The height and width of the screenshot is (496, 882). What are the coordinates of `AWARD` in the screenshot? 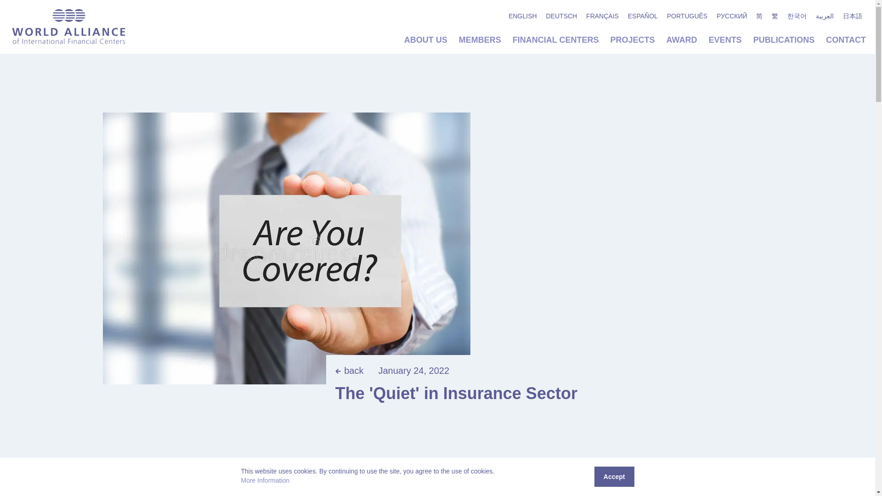 It's located at (682, 39).